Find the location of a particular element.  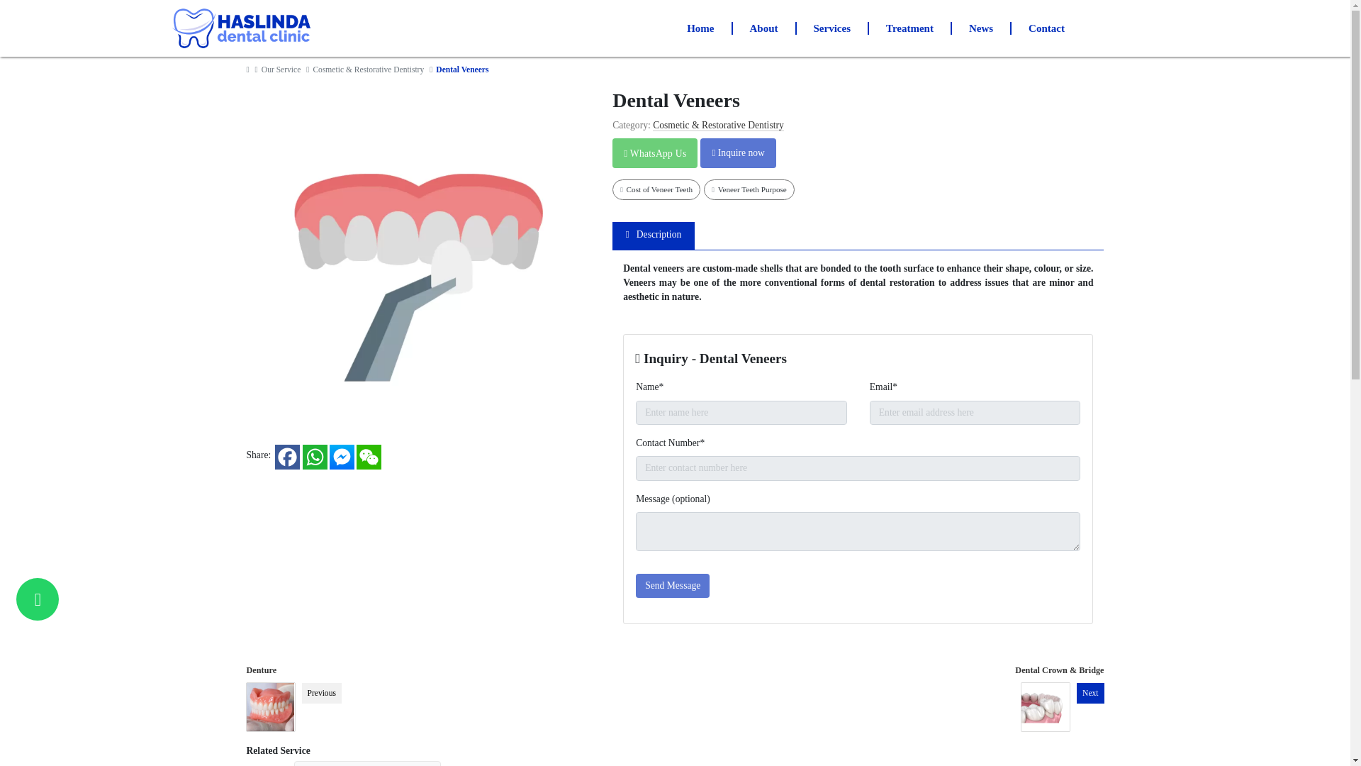

  Description is located at coordinates (654, 235).